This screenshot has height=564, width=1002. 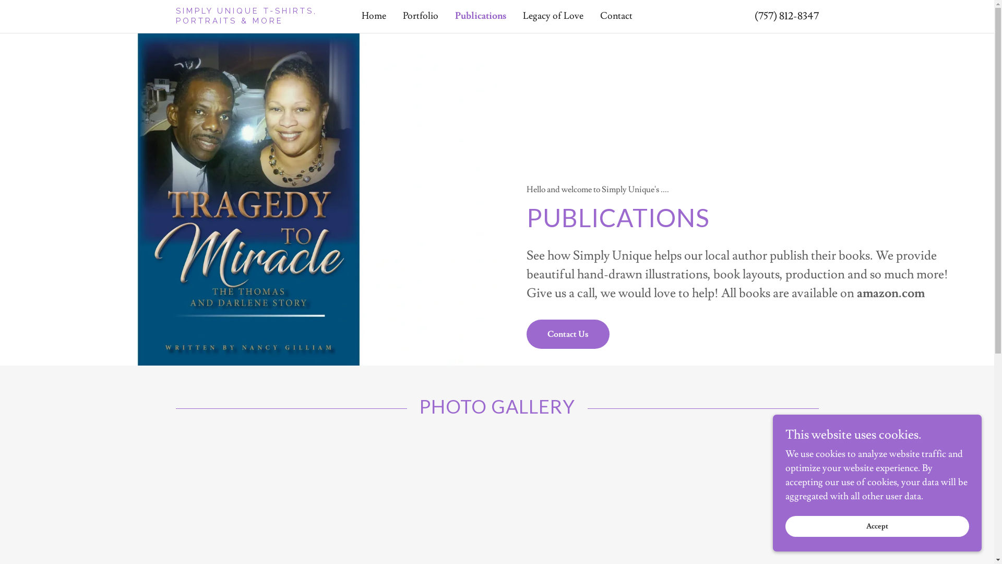 I want to click on Publications, so click(x=481, y=16).